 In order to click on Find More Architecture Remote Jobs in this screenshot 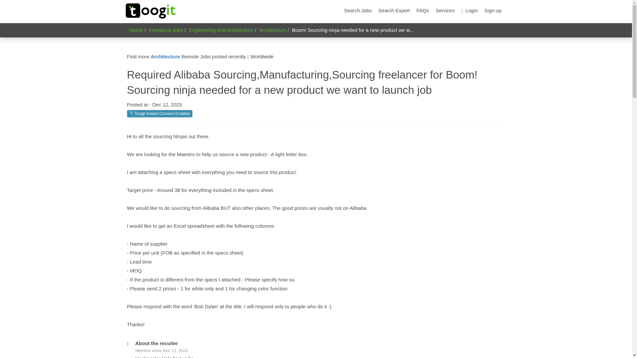, I will do `click(165, 56)`.